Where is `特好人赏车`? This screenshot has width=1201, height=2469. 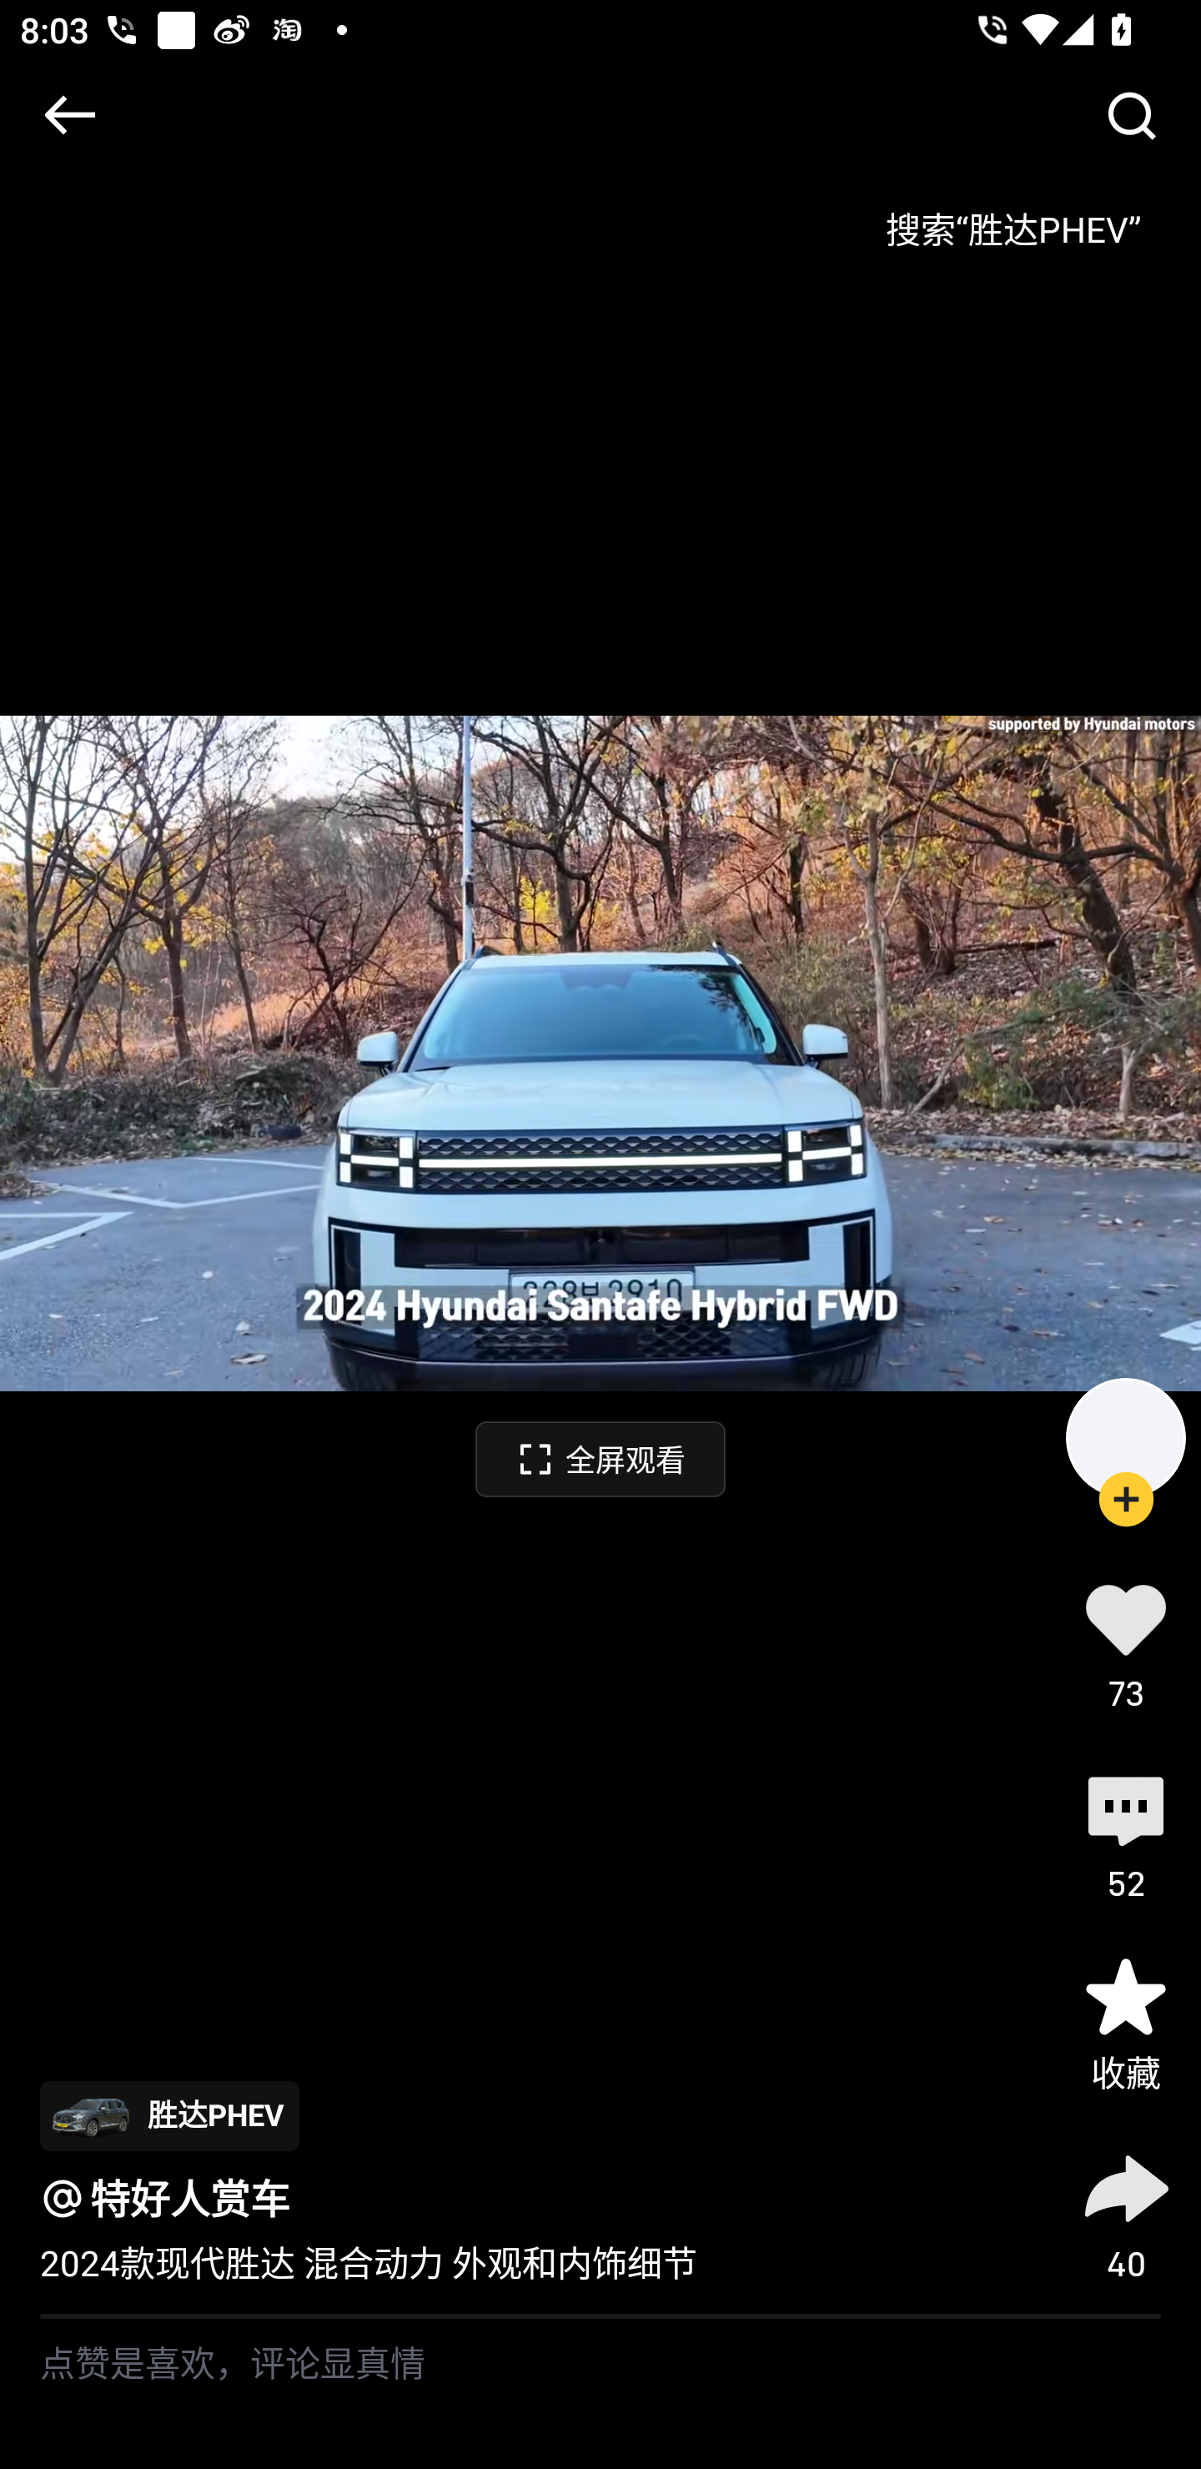
特好人赏车 is located at coordinates (190, 2198).